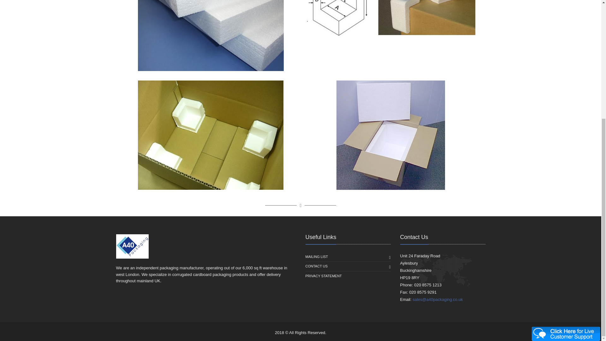 The width and height of the screenshot is (606, 341). What do you see at coordinates (316, 266) in the screenshot?
I see `CONTACT US` at bounding box center [316, 266].